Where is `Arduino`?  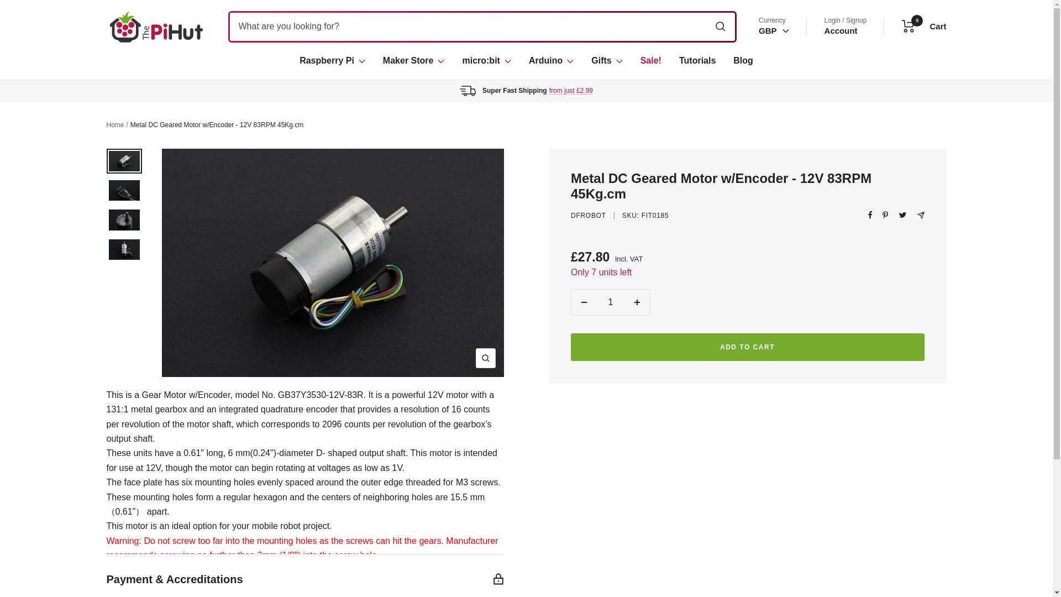 Arduino is located at coordinates (841, 30).